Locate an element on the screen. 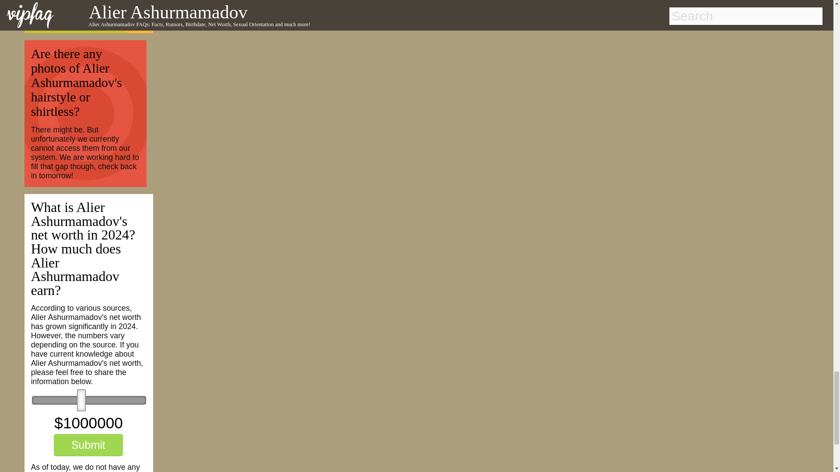  Submit is located at coordinates (88, 445).